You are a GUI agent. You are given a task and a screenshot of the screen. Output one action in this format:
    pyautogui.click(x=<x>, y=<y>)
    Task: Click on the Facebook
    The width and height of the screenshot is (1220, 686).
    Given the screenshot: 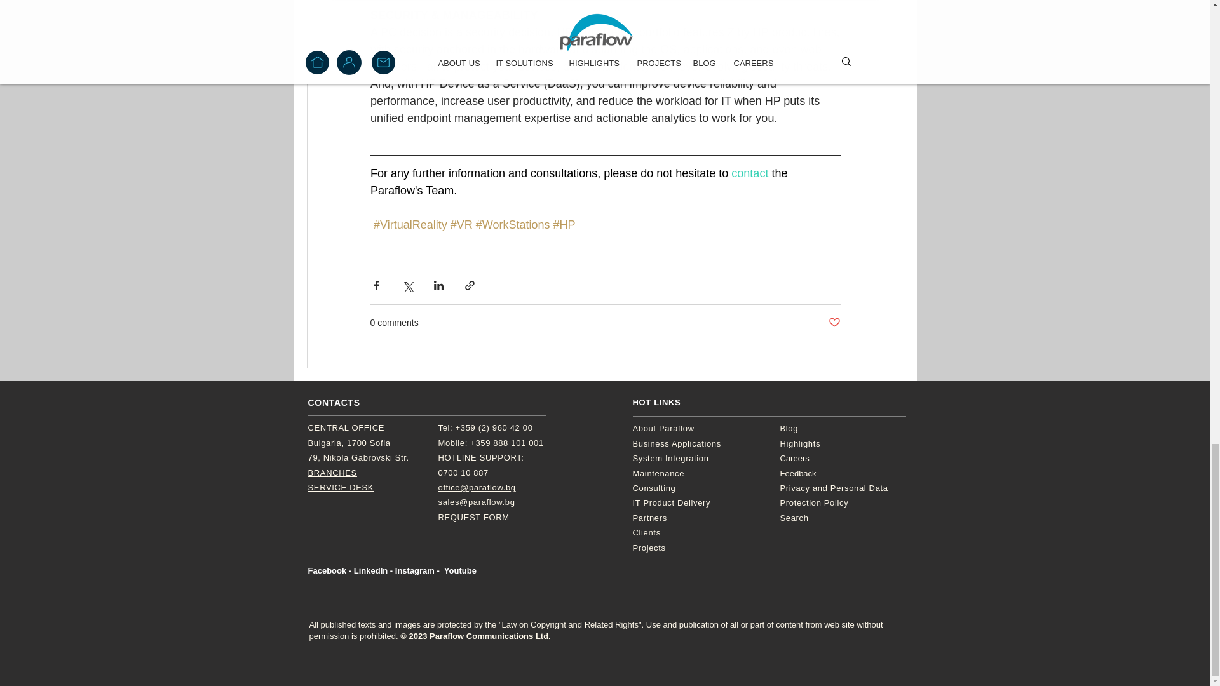 What is the action you would take?
    pyautogui.click(x=327, y=570)
    